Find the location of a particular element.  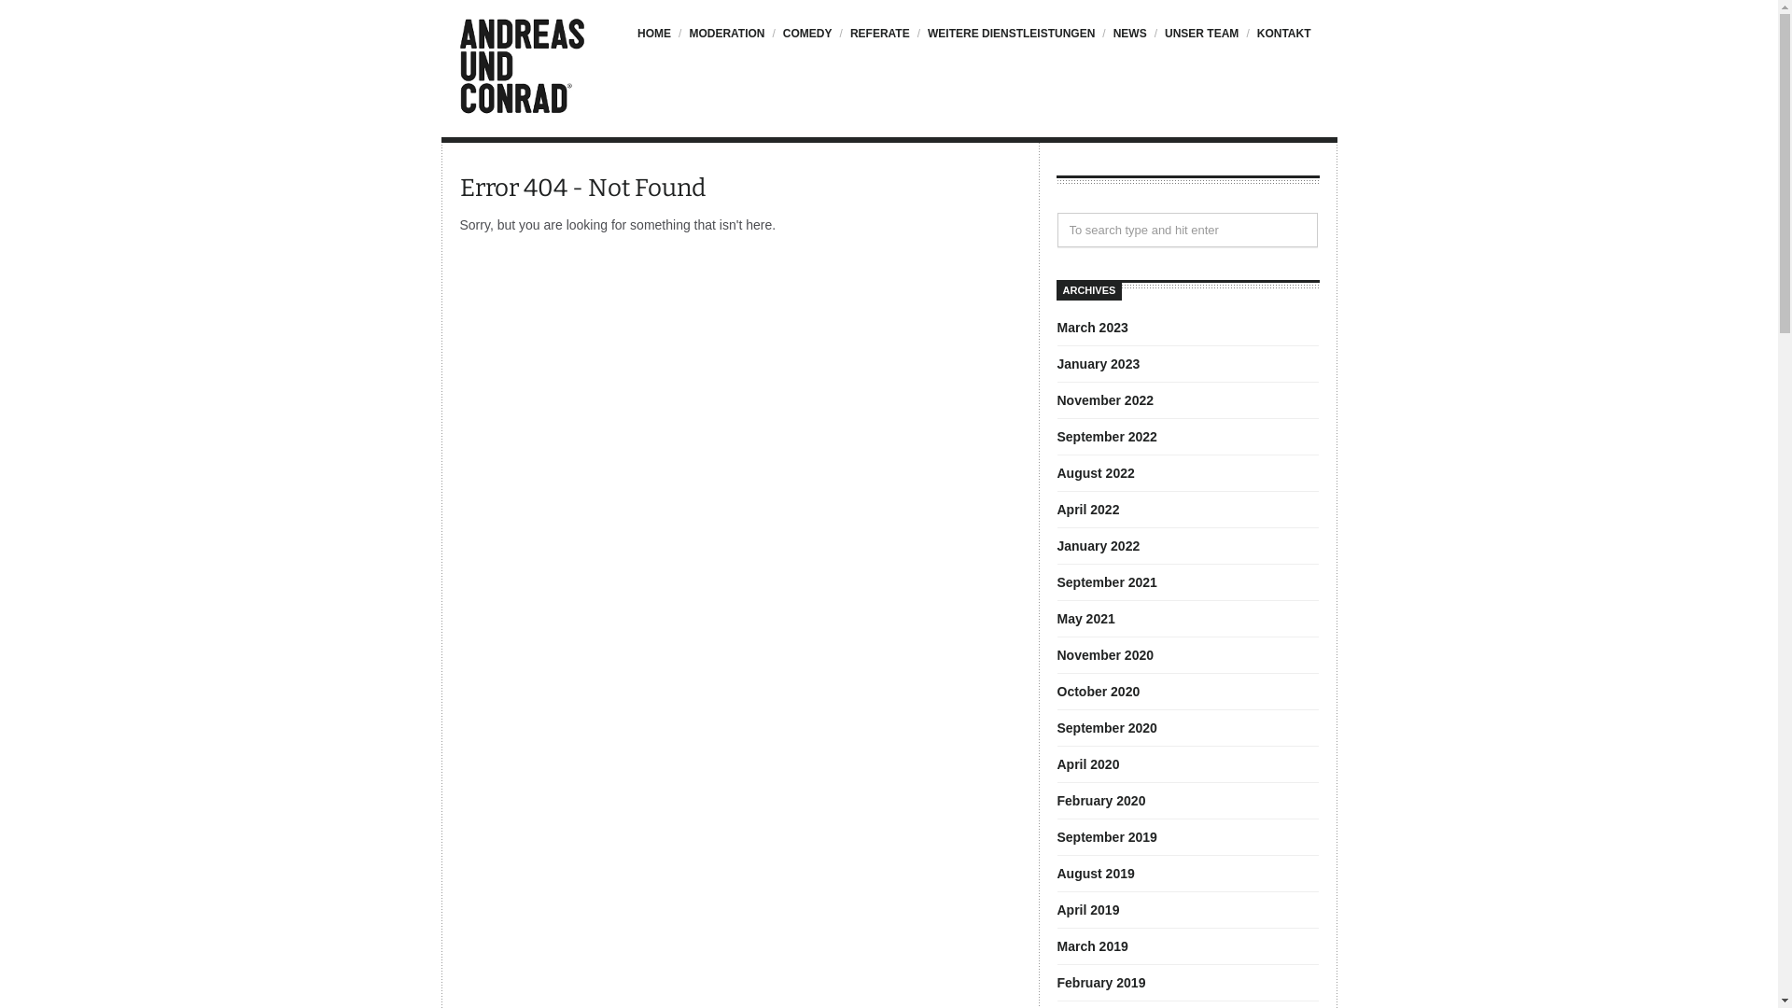

NEWS is located at coordinates (1127, 43).